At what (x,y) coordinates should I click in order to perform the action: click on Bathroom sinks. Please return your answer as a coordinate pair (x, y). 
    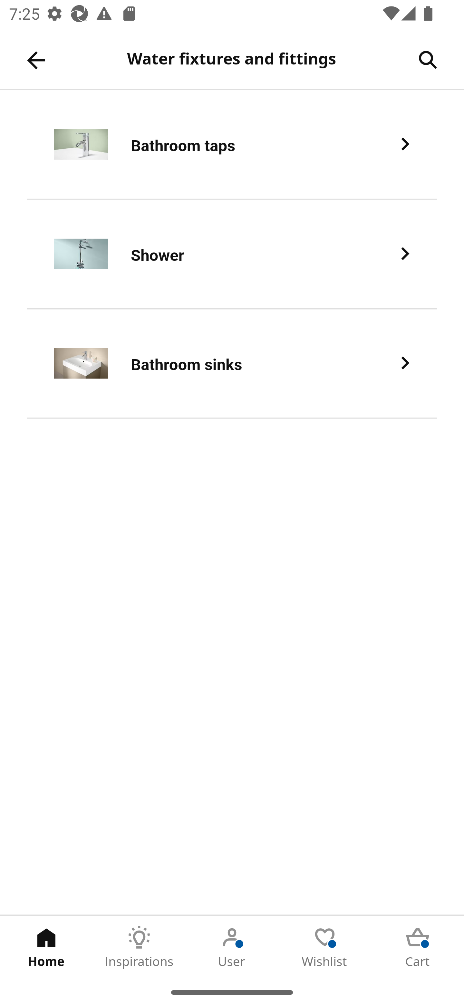
    Looking at the image, I should click on (232, 363).